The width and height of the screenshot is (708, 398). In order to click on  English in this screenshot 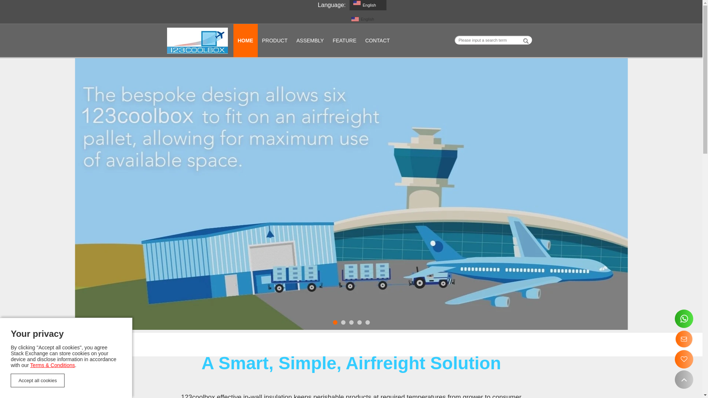, I will do `click(368, 5)`.